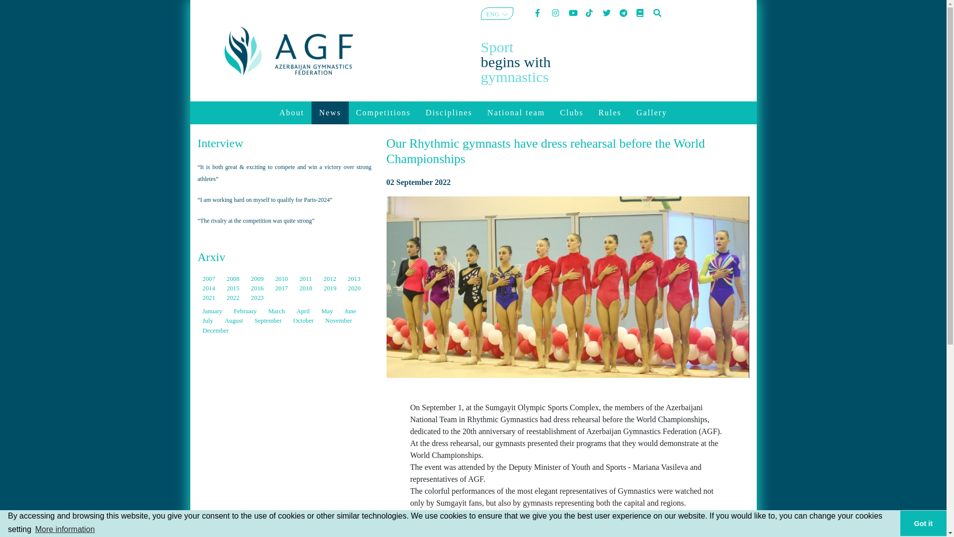  I want to click on December, so click(216, 331).